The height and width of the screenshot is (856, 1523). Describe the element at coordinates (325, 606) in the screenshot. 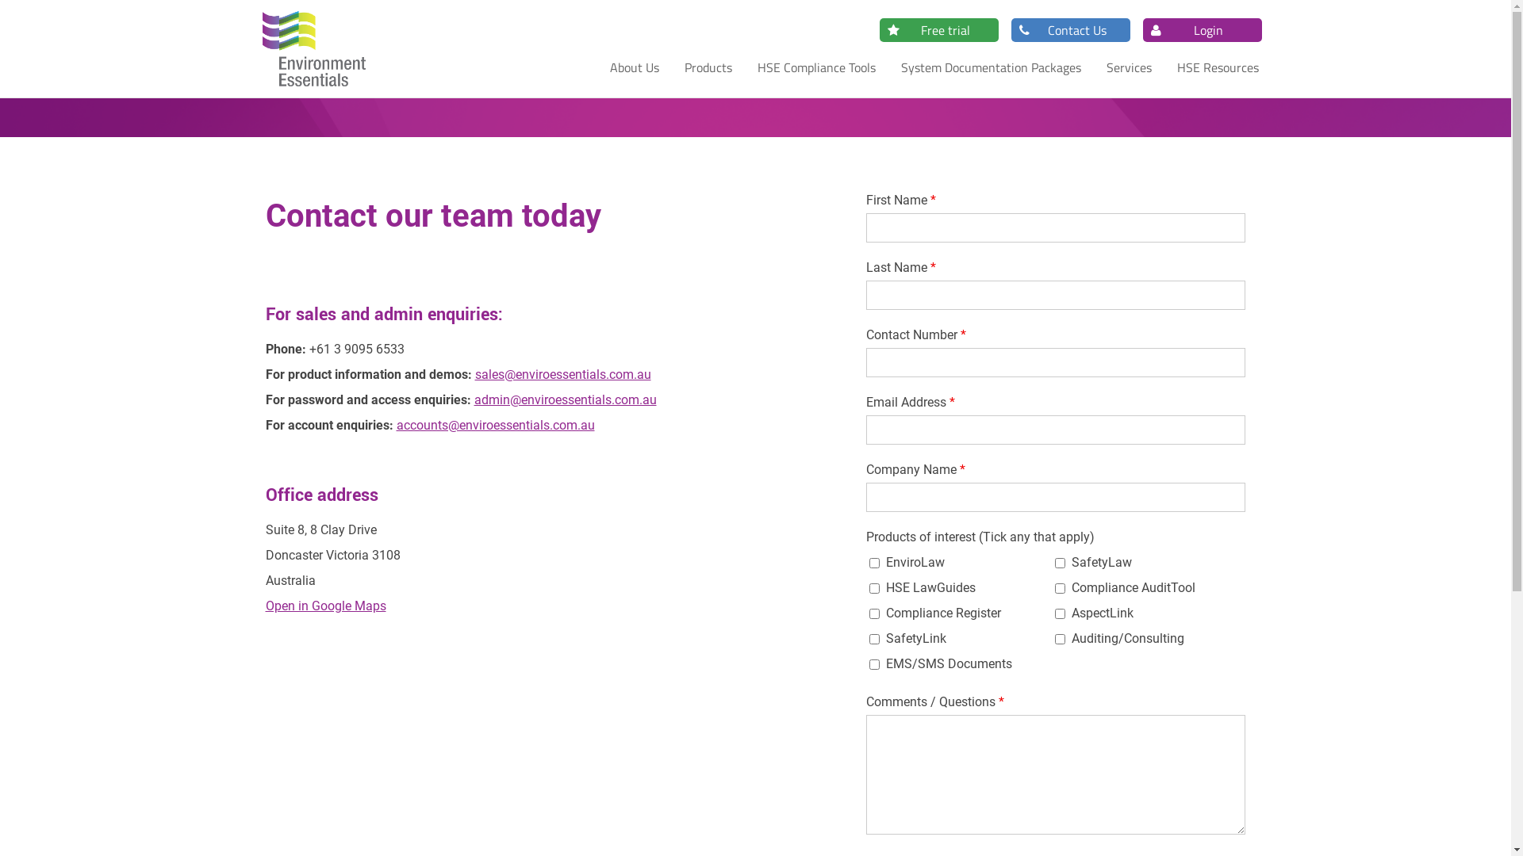

I see `Open in Google Maps` at that location.